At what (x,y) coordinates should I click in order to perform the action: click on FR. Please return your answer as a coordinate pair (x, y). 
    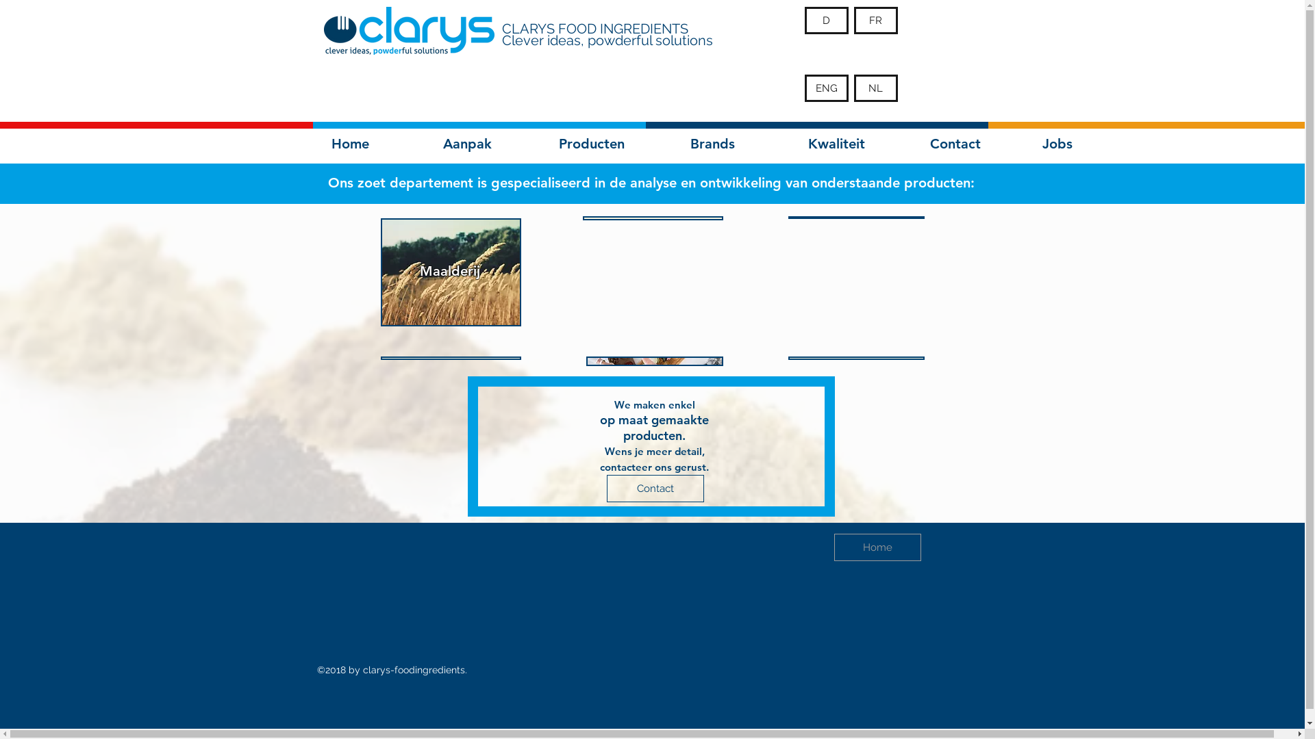
    Looking at the image, I should click on (875, 21).